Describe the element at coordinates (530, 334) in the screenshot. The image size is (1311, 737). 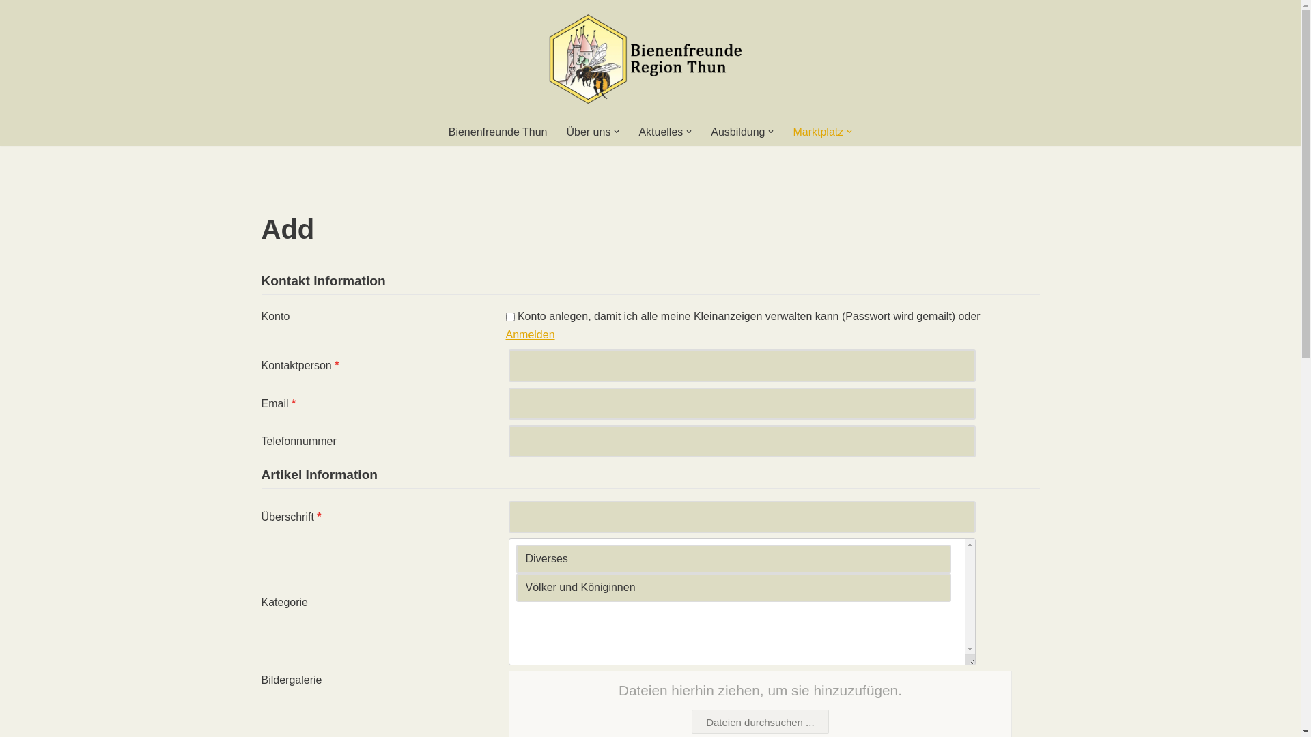
I see `Anmelden` at that location.